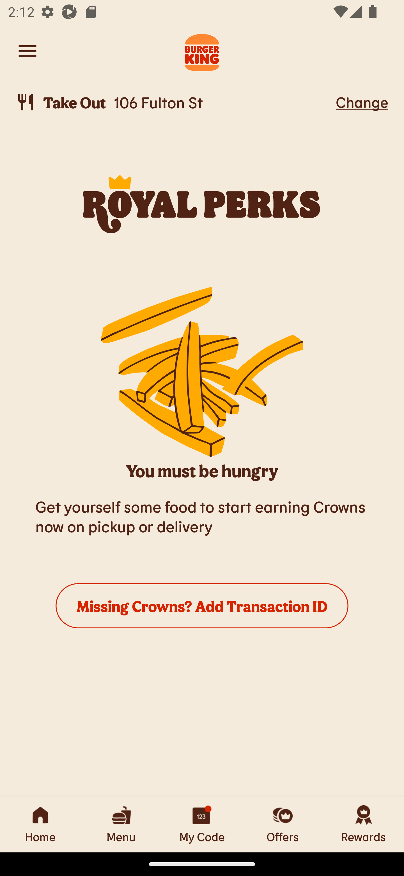  What do you see at coordinates (174, 102) in the screenshot?
I see `Take Out, 106 Fulton St  Take Out 106 Fulton St` at bounding box center [174, 102].